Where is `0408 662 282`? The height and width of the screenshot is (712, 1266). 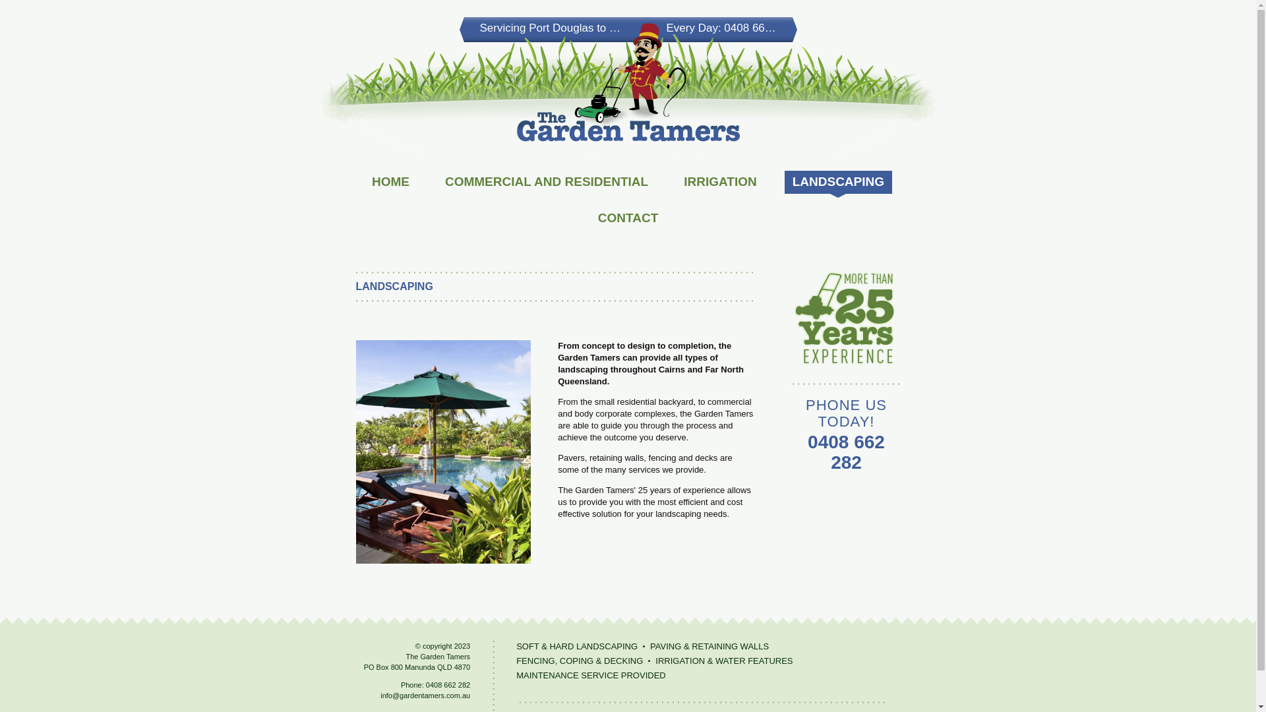
0408 662 282 is located at coordinates (847, 452).